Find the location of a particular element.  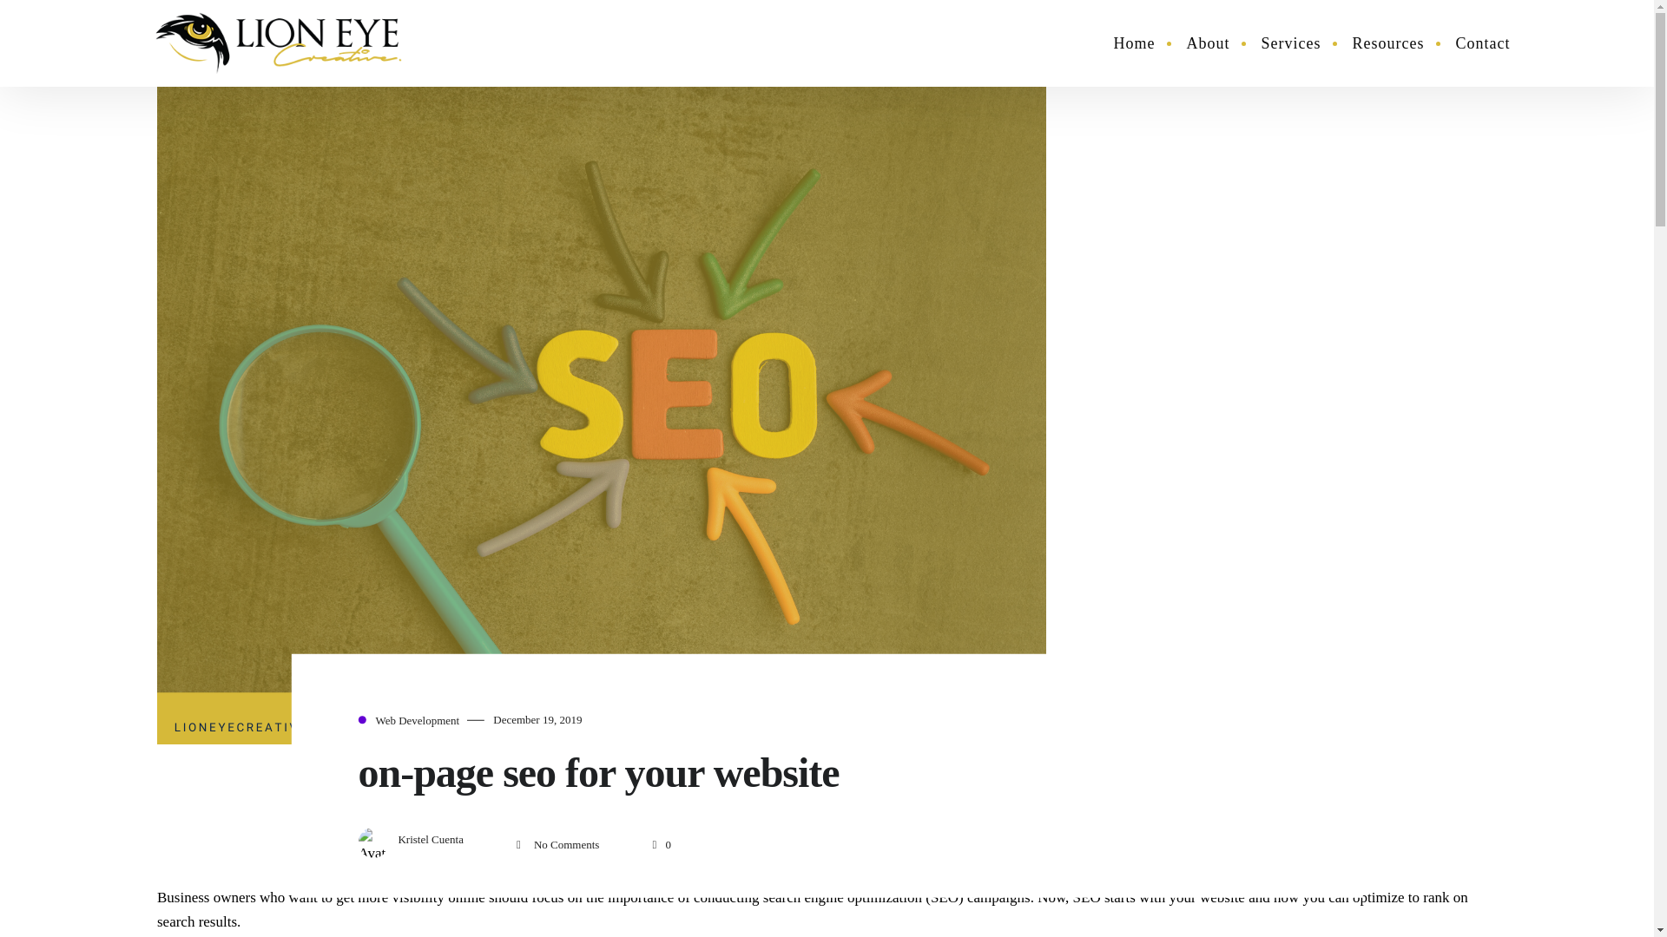

Web Development is located at coordinates (417, 719).